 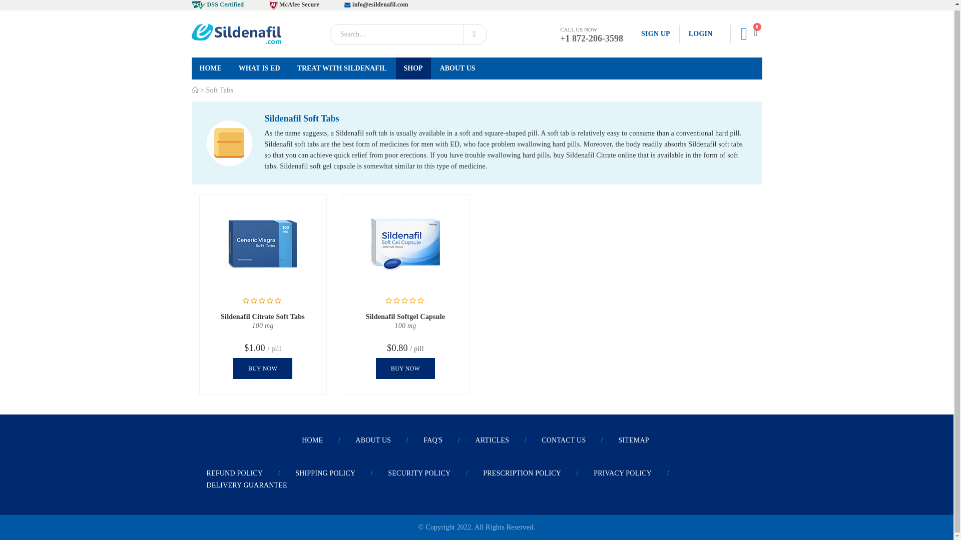 What do you see at coordinates (217, 4) in the screenshot?
I see `DSS Certified` at bounding box center [217, 4].